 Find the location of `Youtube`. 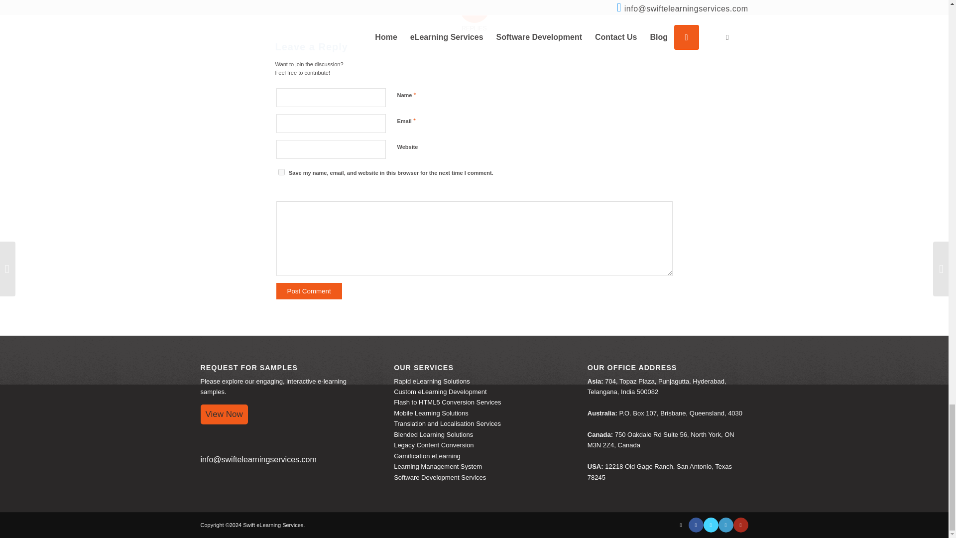

Youtube is located at coordinates (740, 525).